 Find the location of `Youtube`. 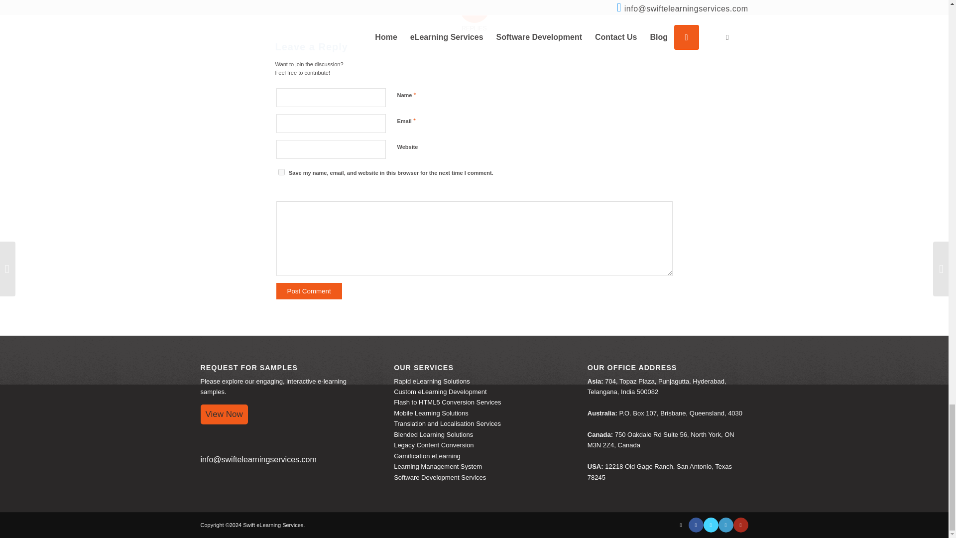

Youtube is located at coordinates (740, 525).